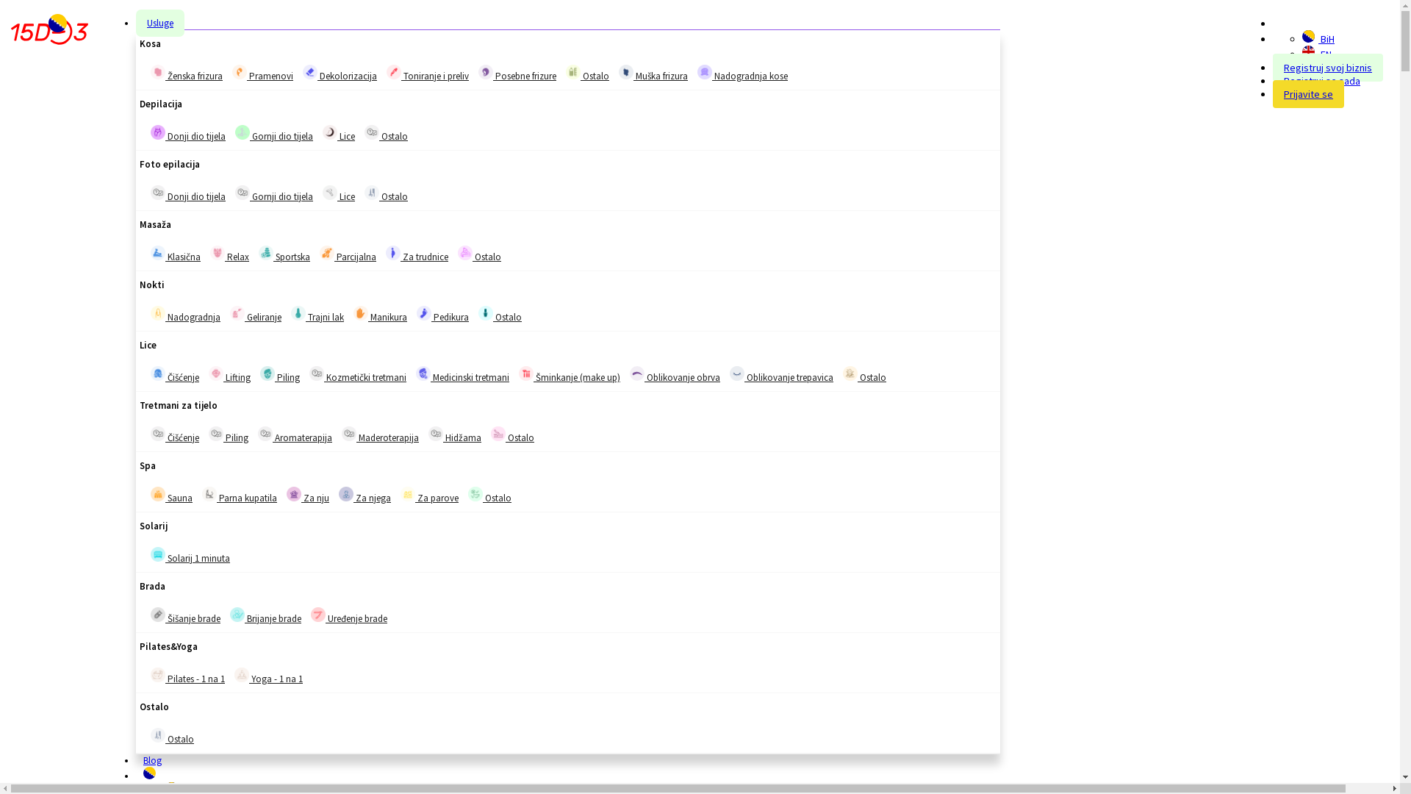 This screenshot has height=794, width=1411. I want to click on Oblikovanje obrva, so click(675, 375).